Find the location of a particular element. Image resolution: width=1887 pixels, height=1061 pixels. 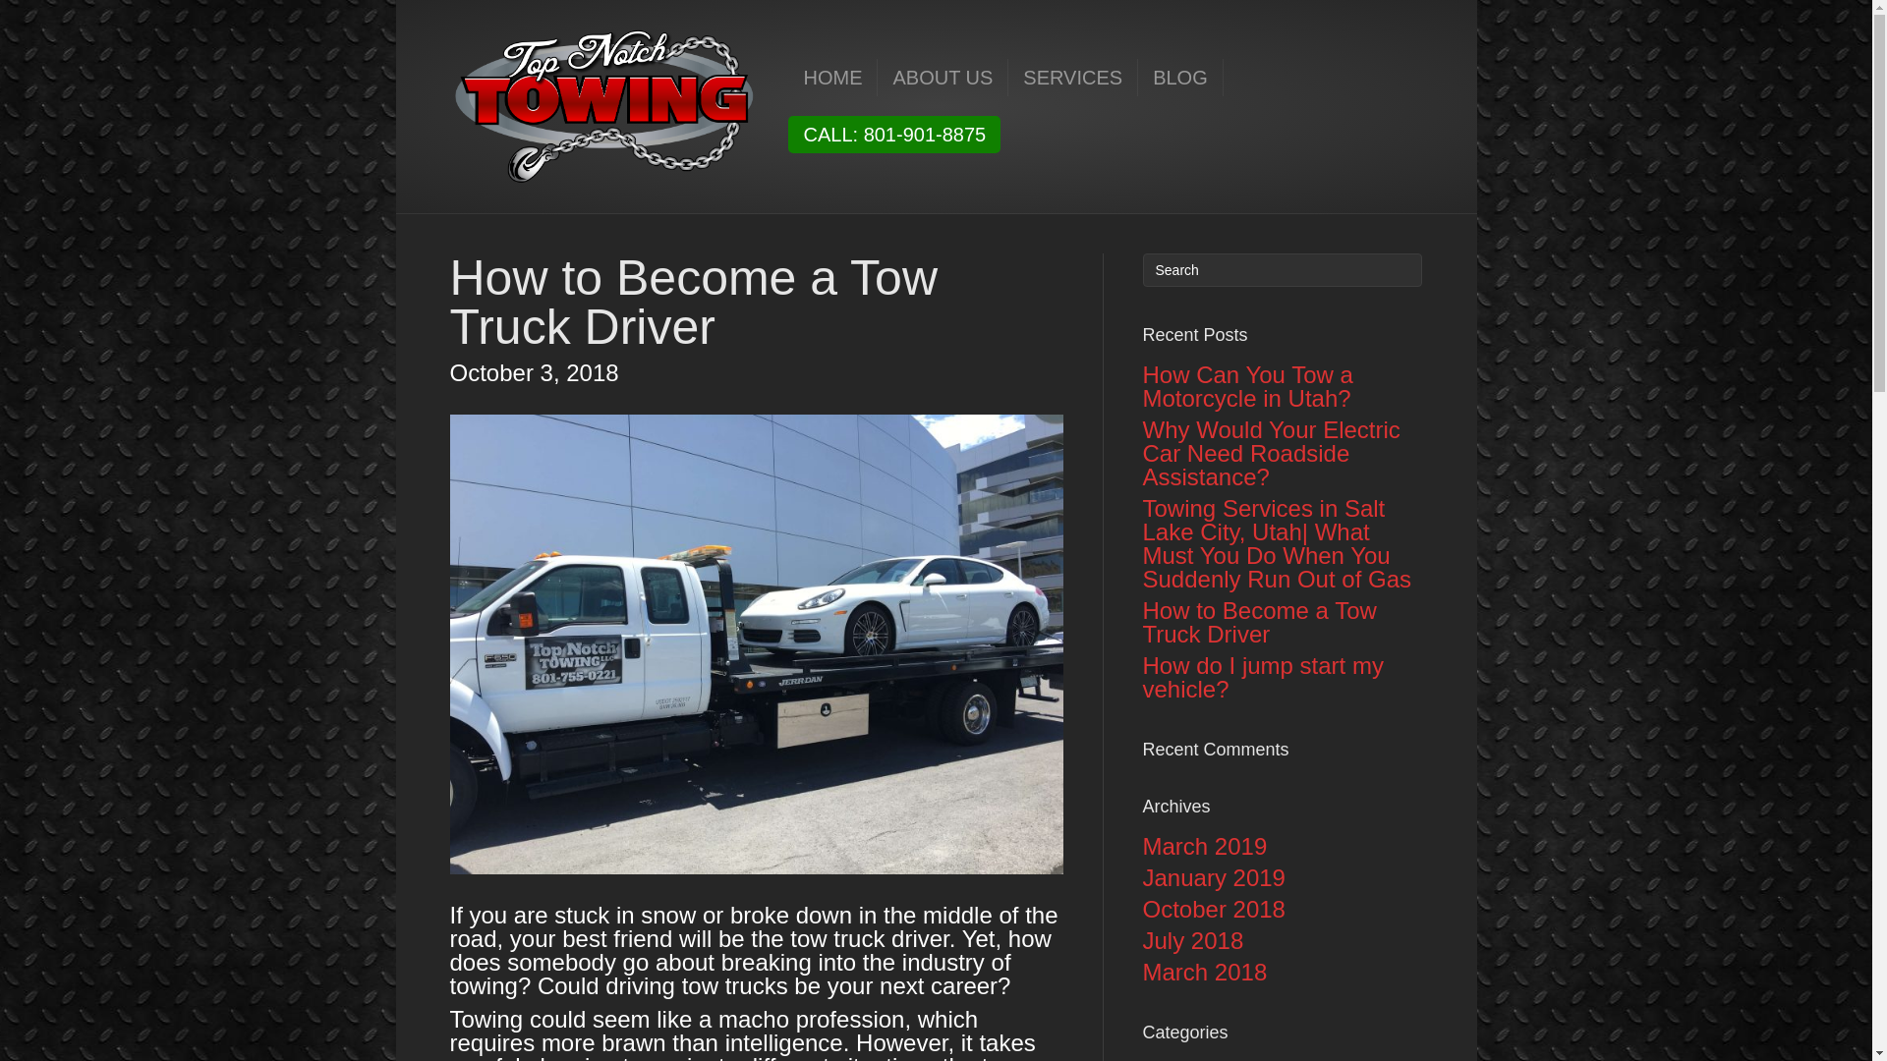

How do I jump start my vehicle? is located at coordinates (1262, 677).